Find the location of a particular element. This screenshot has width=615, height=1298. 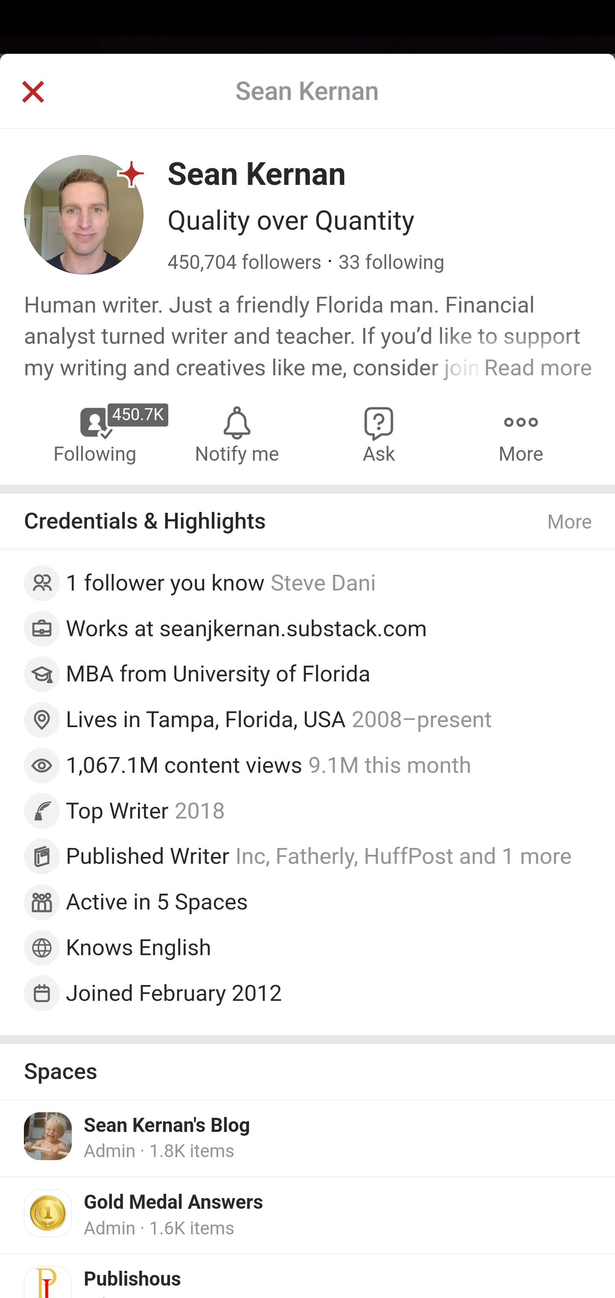

Quora+ Subscriber is located at coordinates (132, 173).